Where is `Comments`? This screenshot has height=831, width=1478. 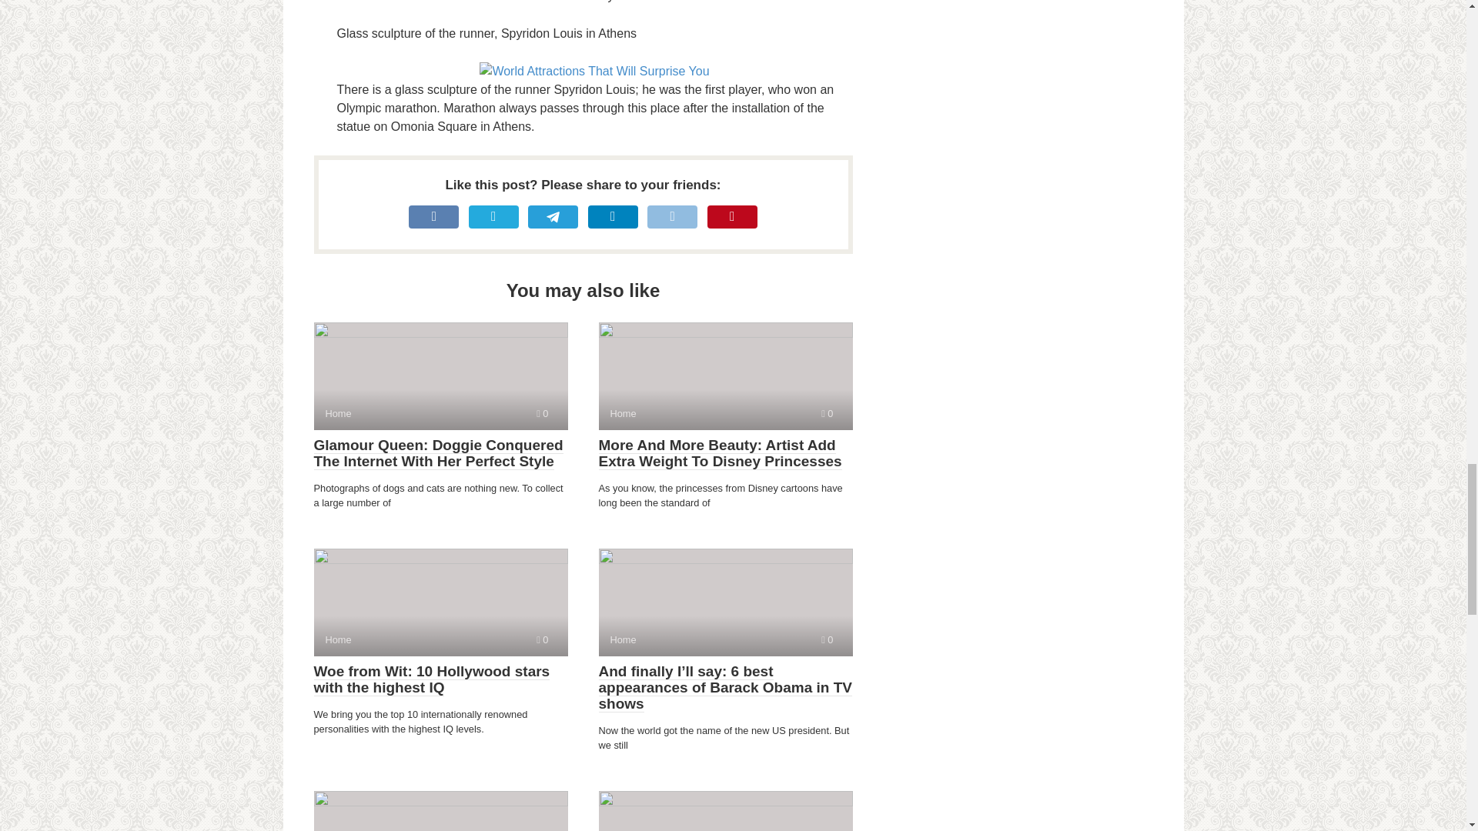 Comments is located at coordinates (725, 811).